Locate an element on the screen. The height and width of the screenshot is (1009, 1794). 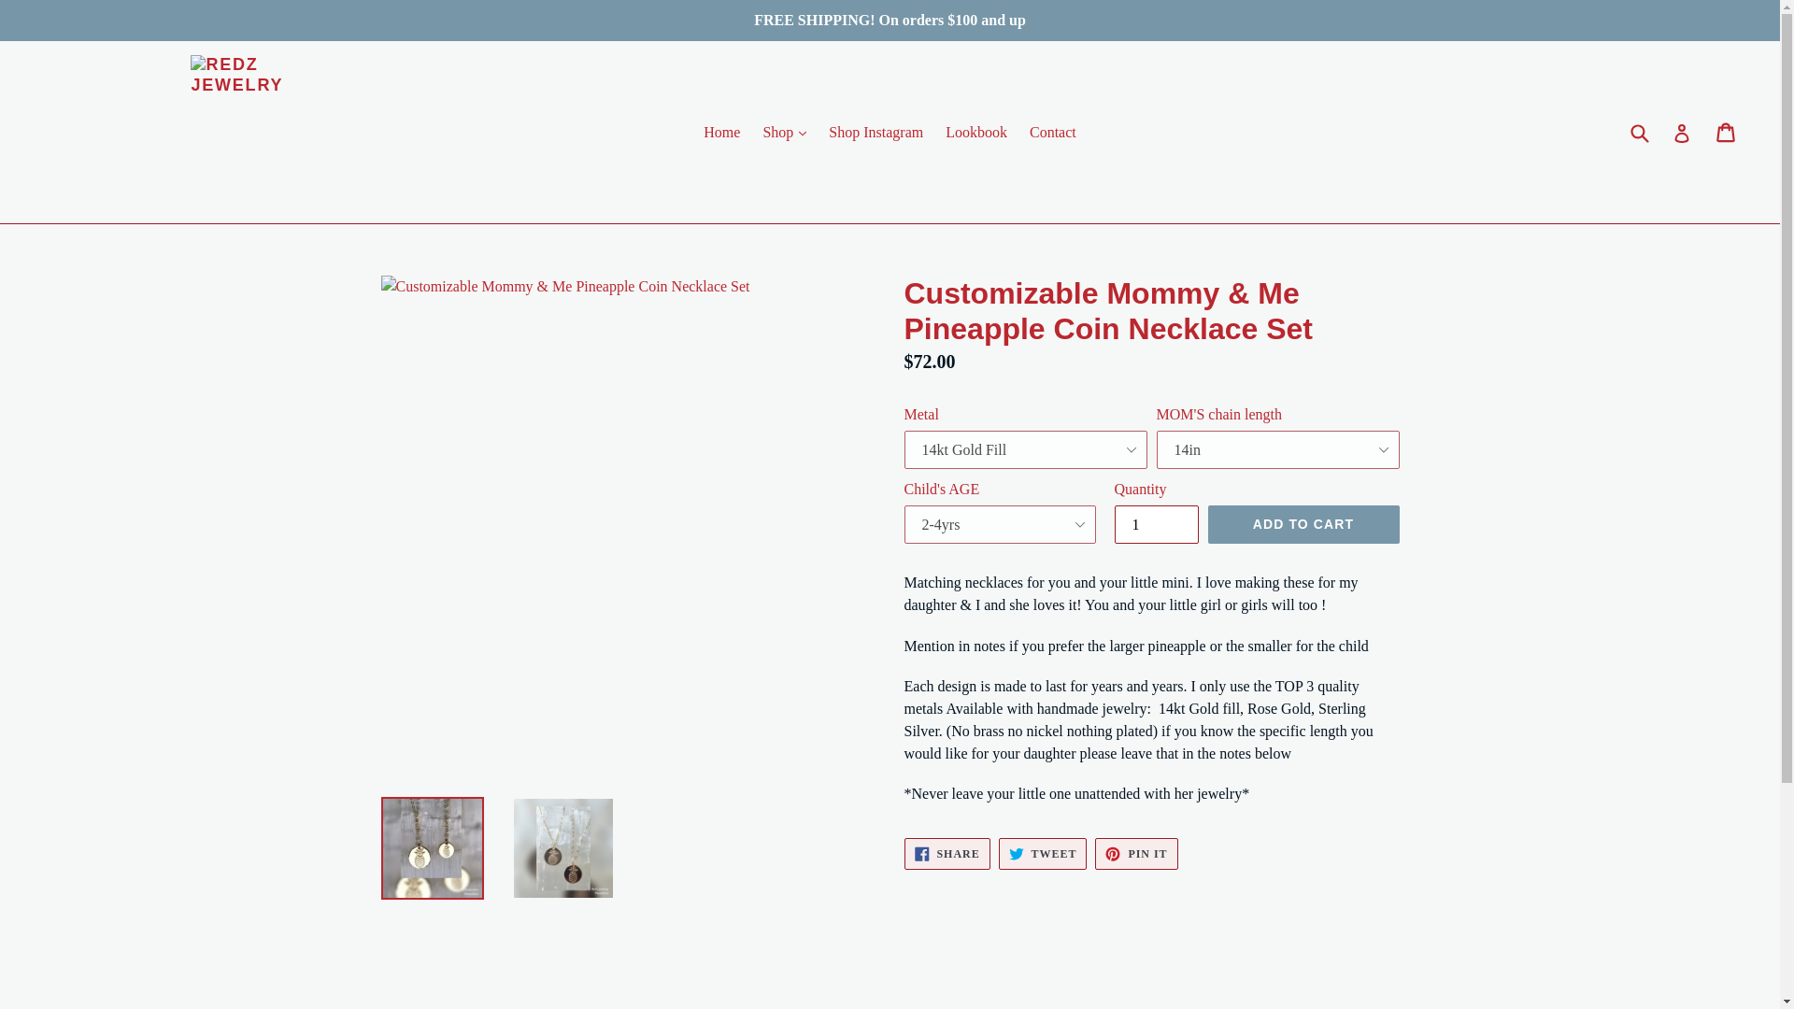
Share on Facebook is located at coordinates (947, 854).